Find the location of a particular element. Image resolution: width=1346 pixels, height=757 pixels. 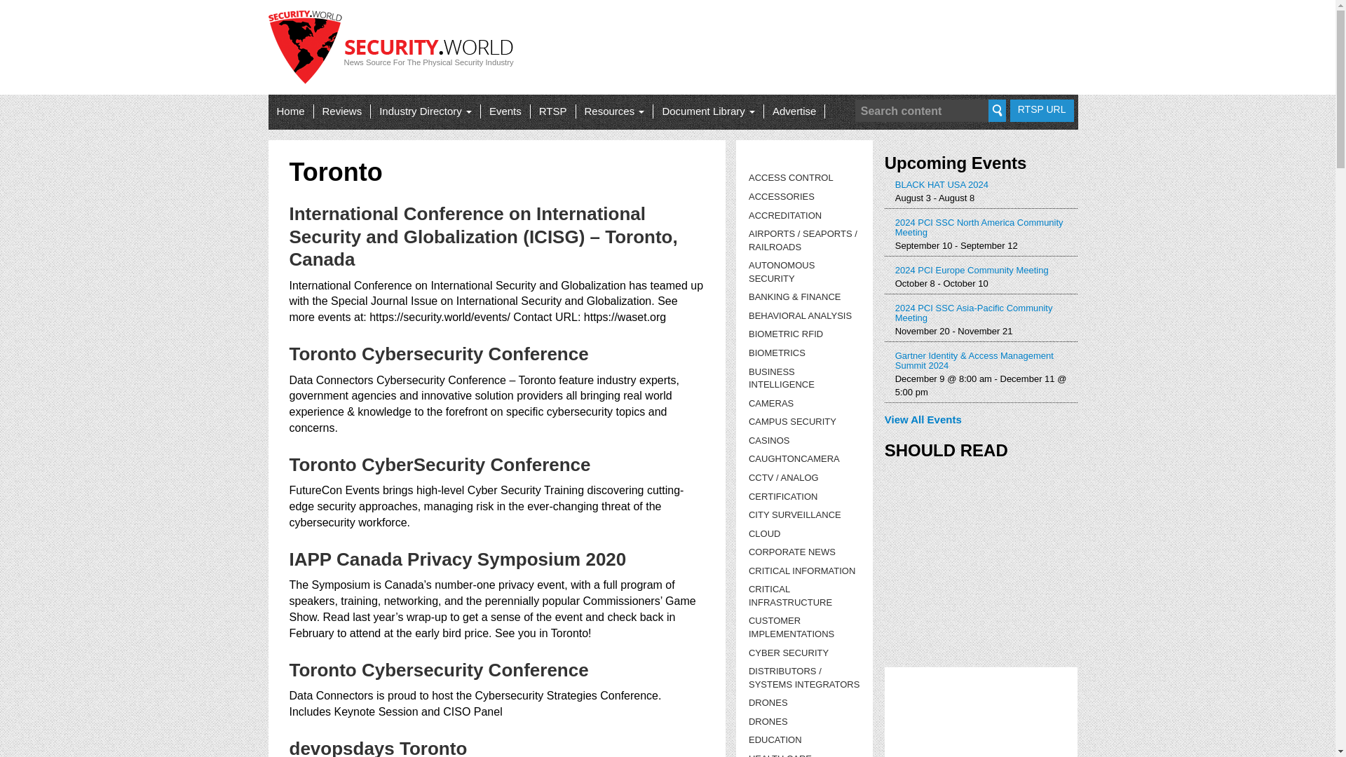

Industry Directory is located at coordinates (426, 111).